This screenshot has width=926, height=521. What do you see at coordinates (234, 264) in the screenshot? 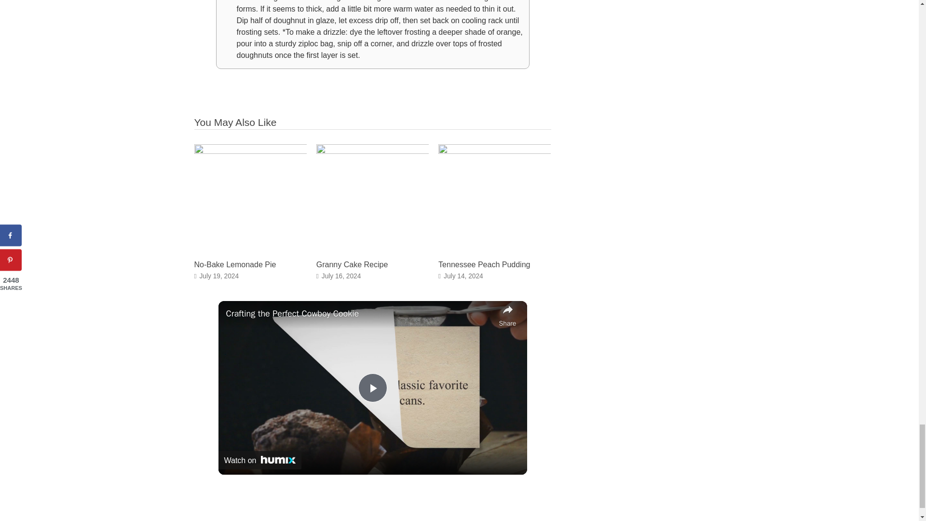
I see `No-Bake Lemonade Pie` at bounding box center [234, 264].